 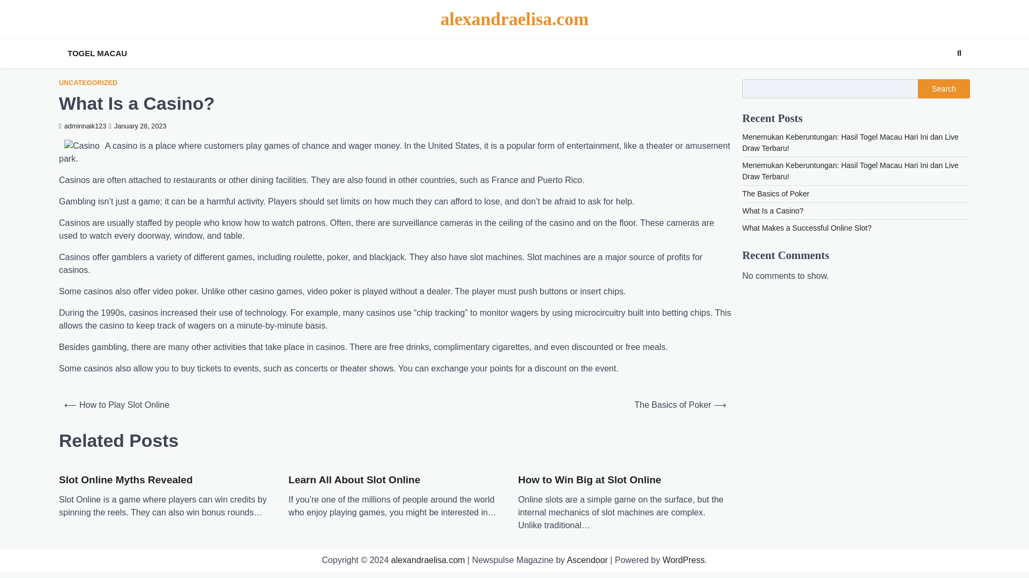 What do you see at coordinates (82, 126) in the screenshot?
I see `adminnaik123` at bounding box center [82, 126].